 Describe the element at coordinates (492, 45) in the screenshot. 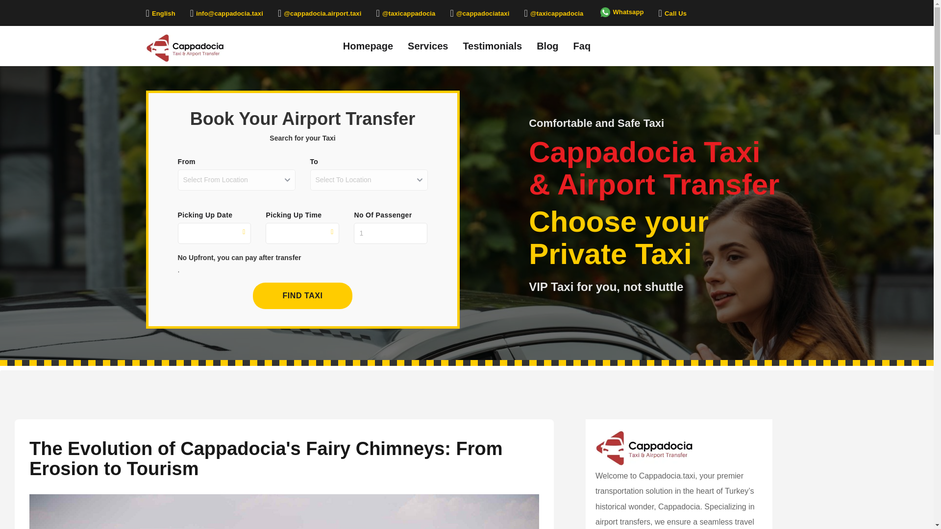

I see `Testimonials` at that location.